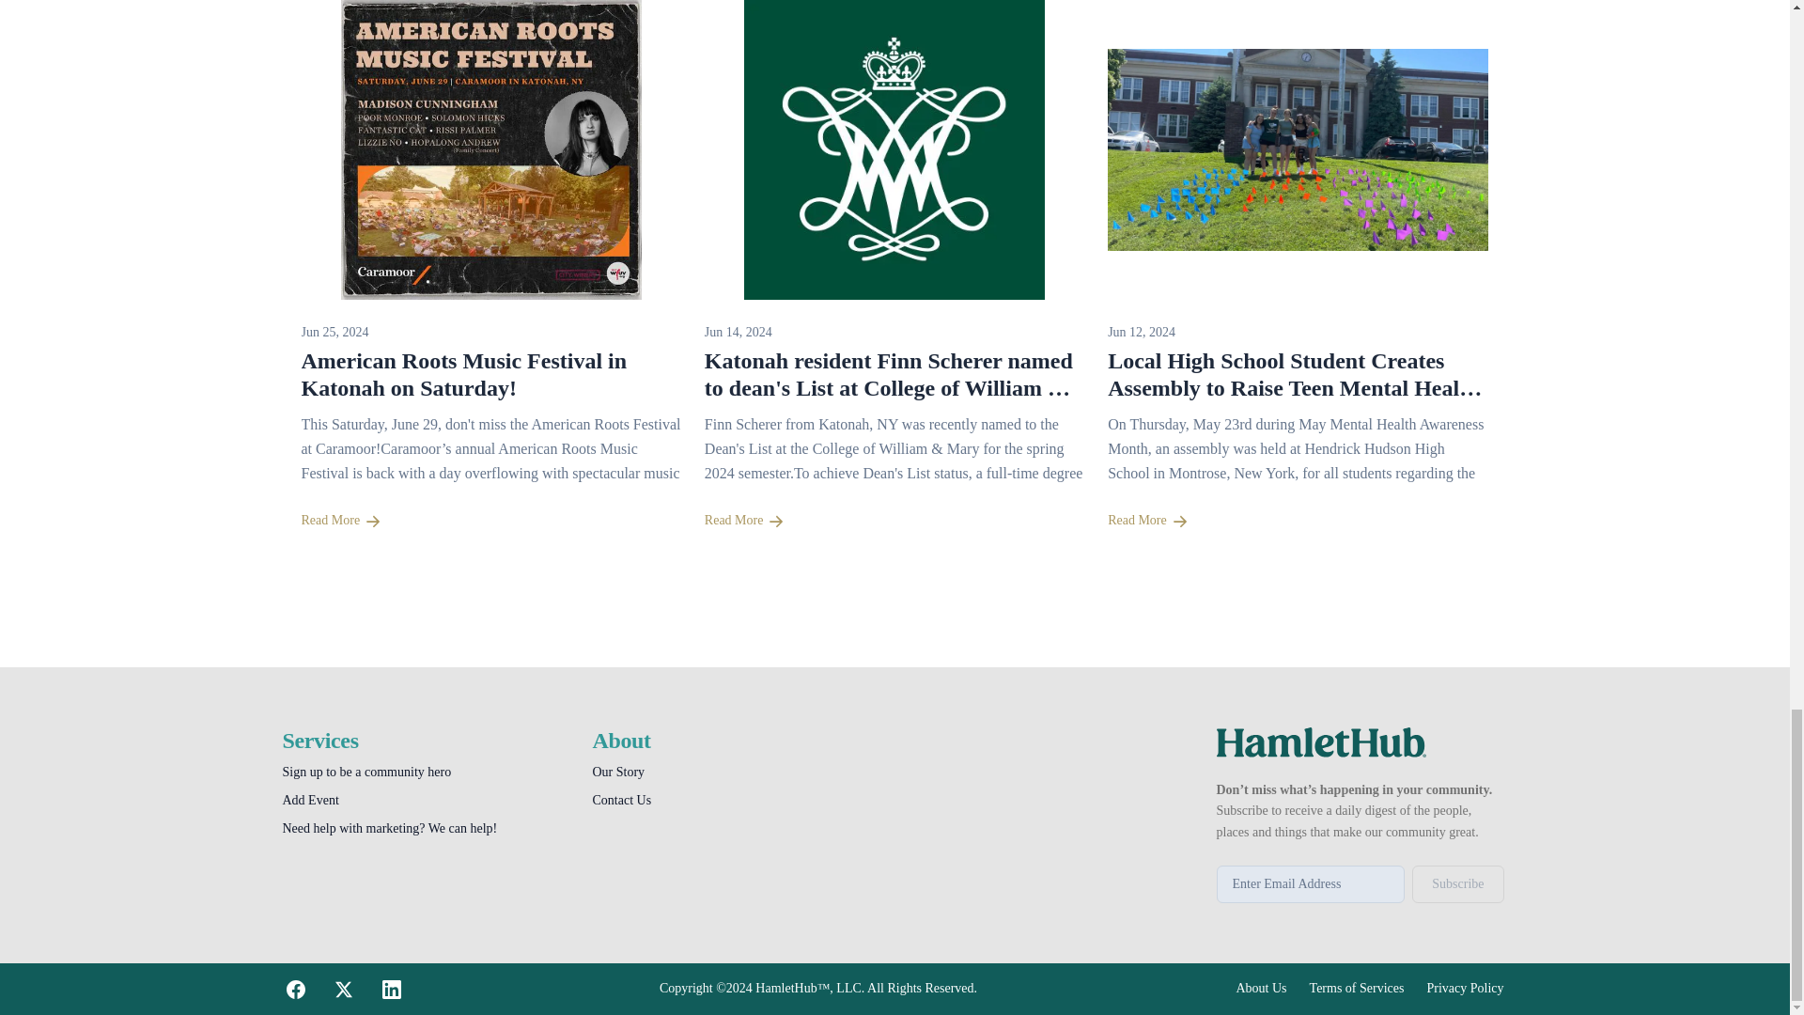  What do you see at coordinates (366, 773) in the screenshot?
I see `Sign up to be a community hero` at bounding box center [366, 773].